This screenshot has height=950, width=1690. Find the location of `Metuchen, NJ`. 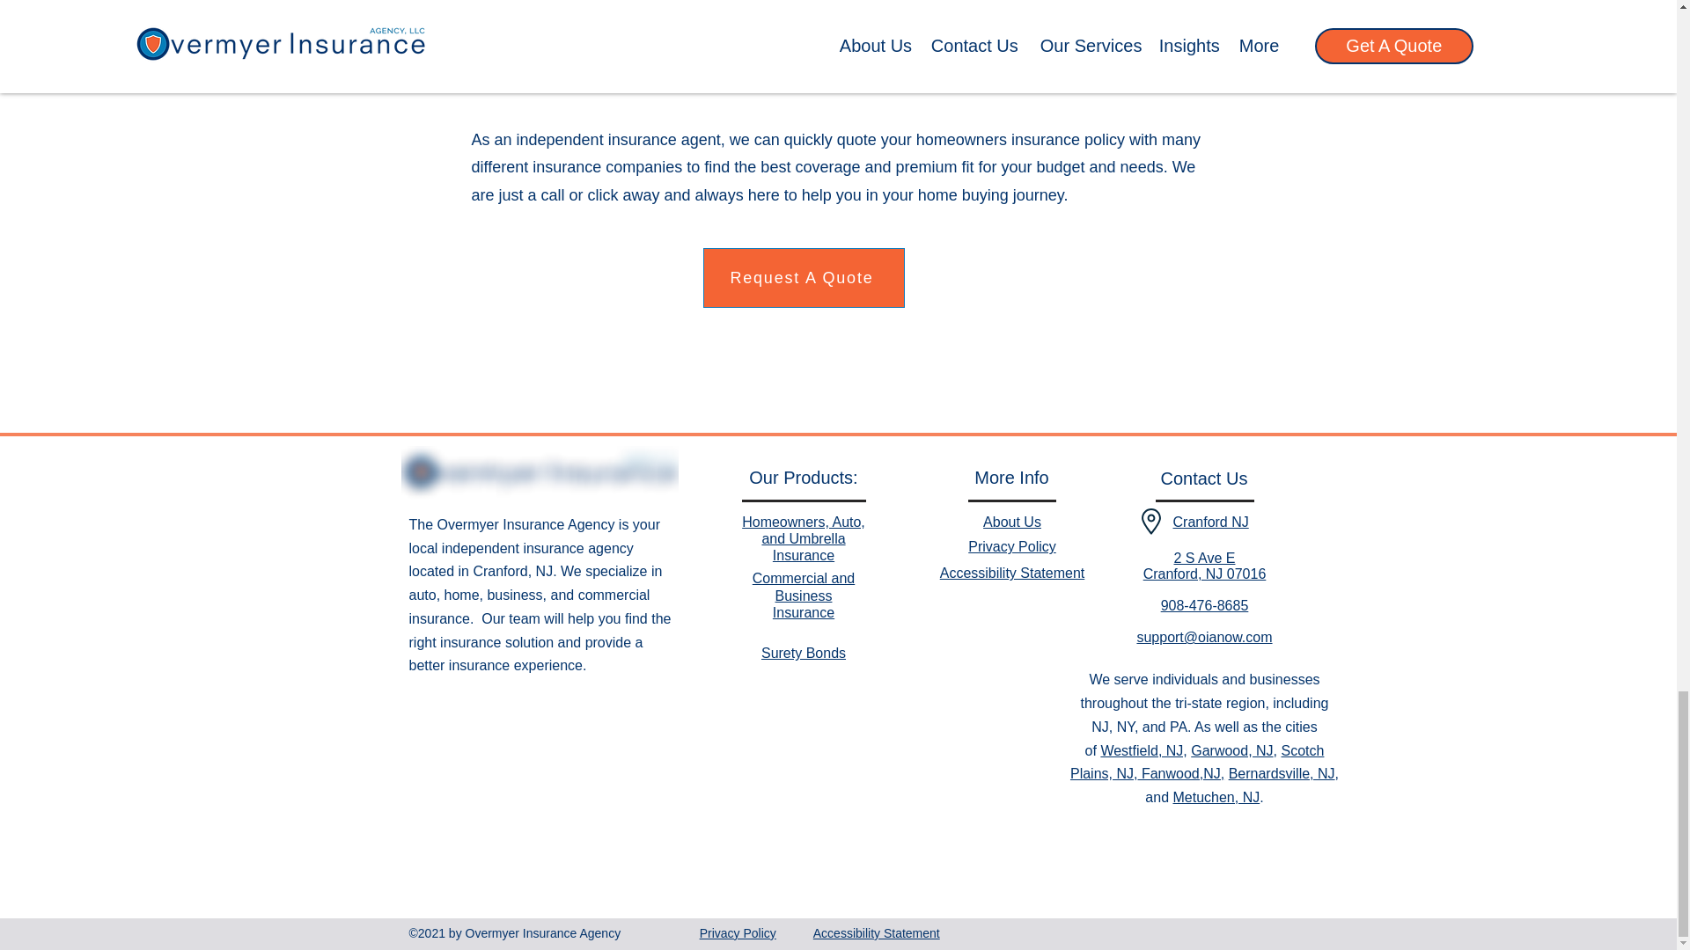

Metuchen, NJ is located at coordinates (803, 595).